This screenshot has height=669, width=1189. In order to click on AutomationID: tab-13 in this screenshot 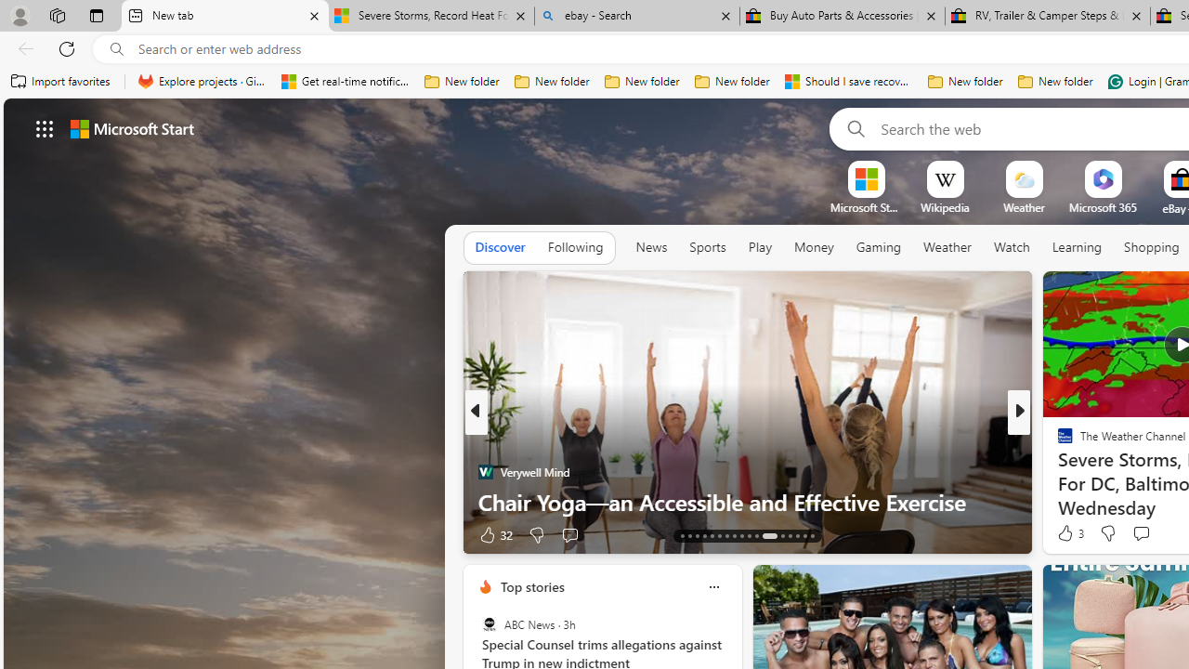, I will do `click(682, 535)`.